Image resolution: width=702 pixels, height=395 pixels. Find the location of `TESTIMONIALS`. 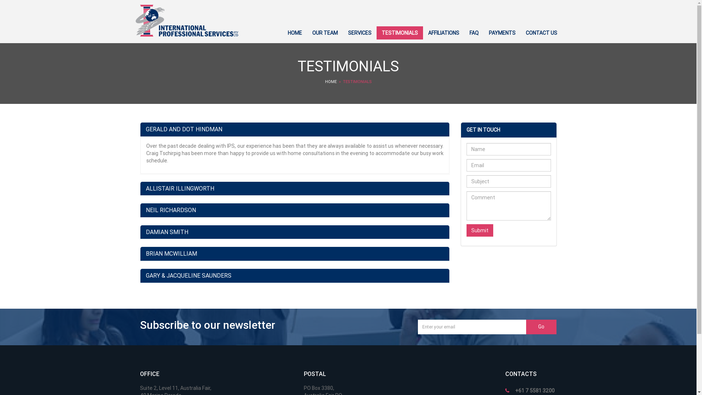

TESTIMONIALS is located at coordinates (400, 33).